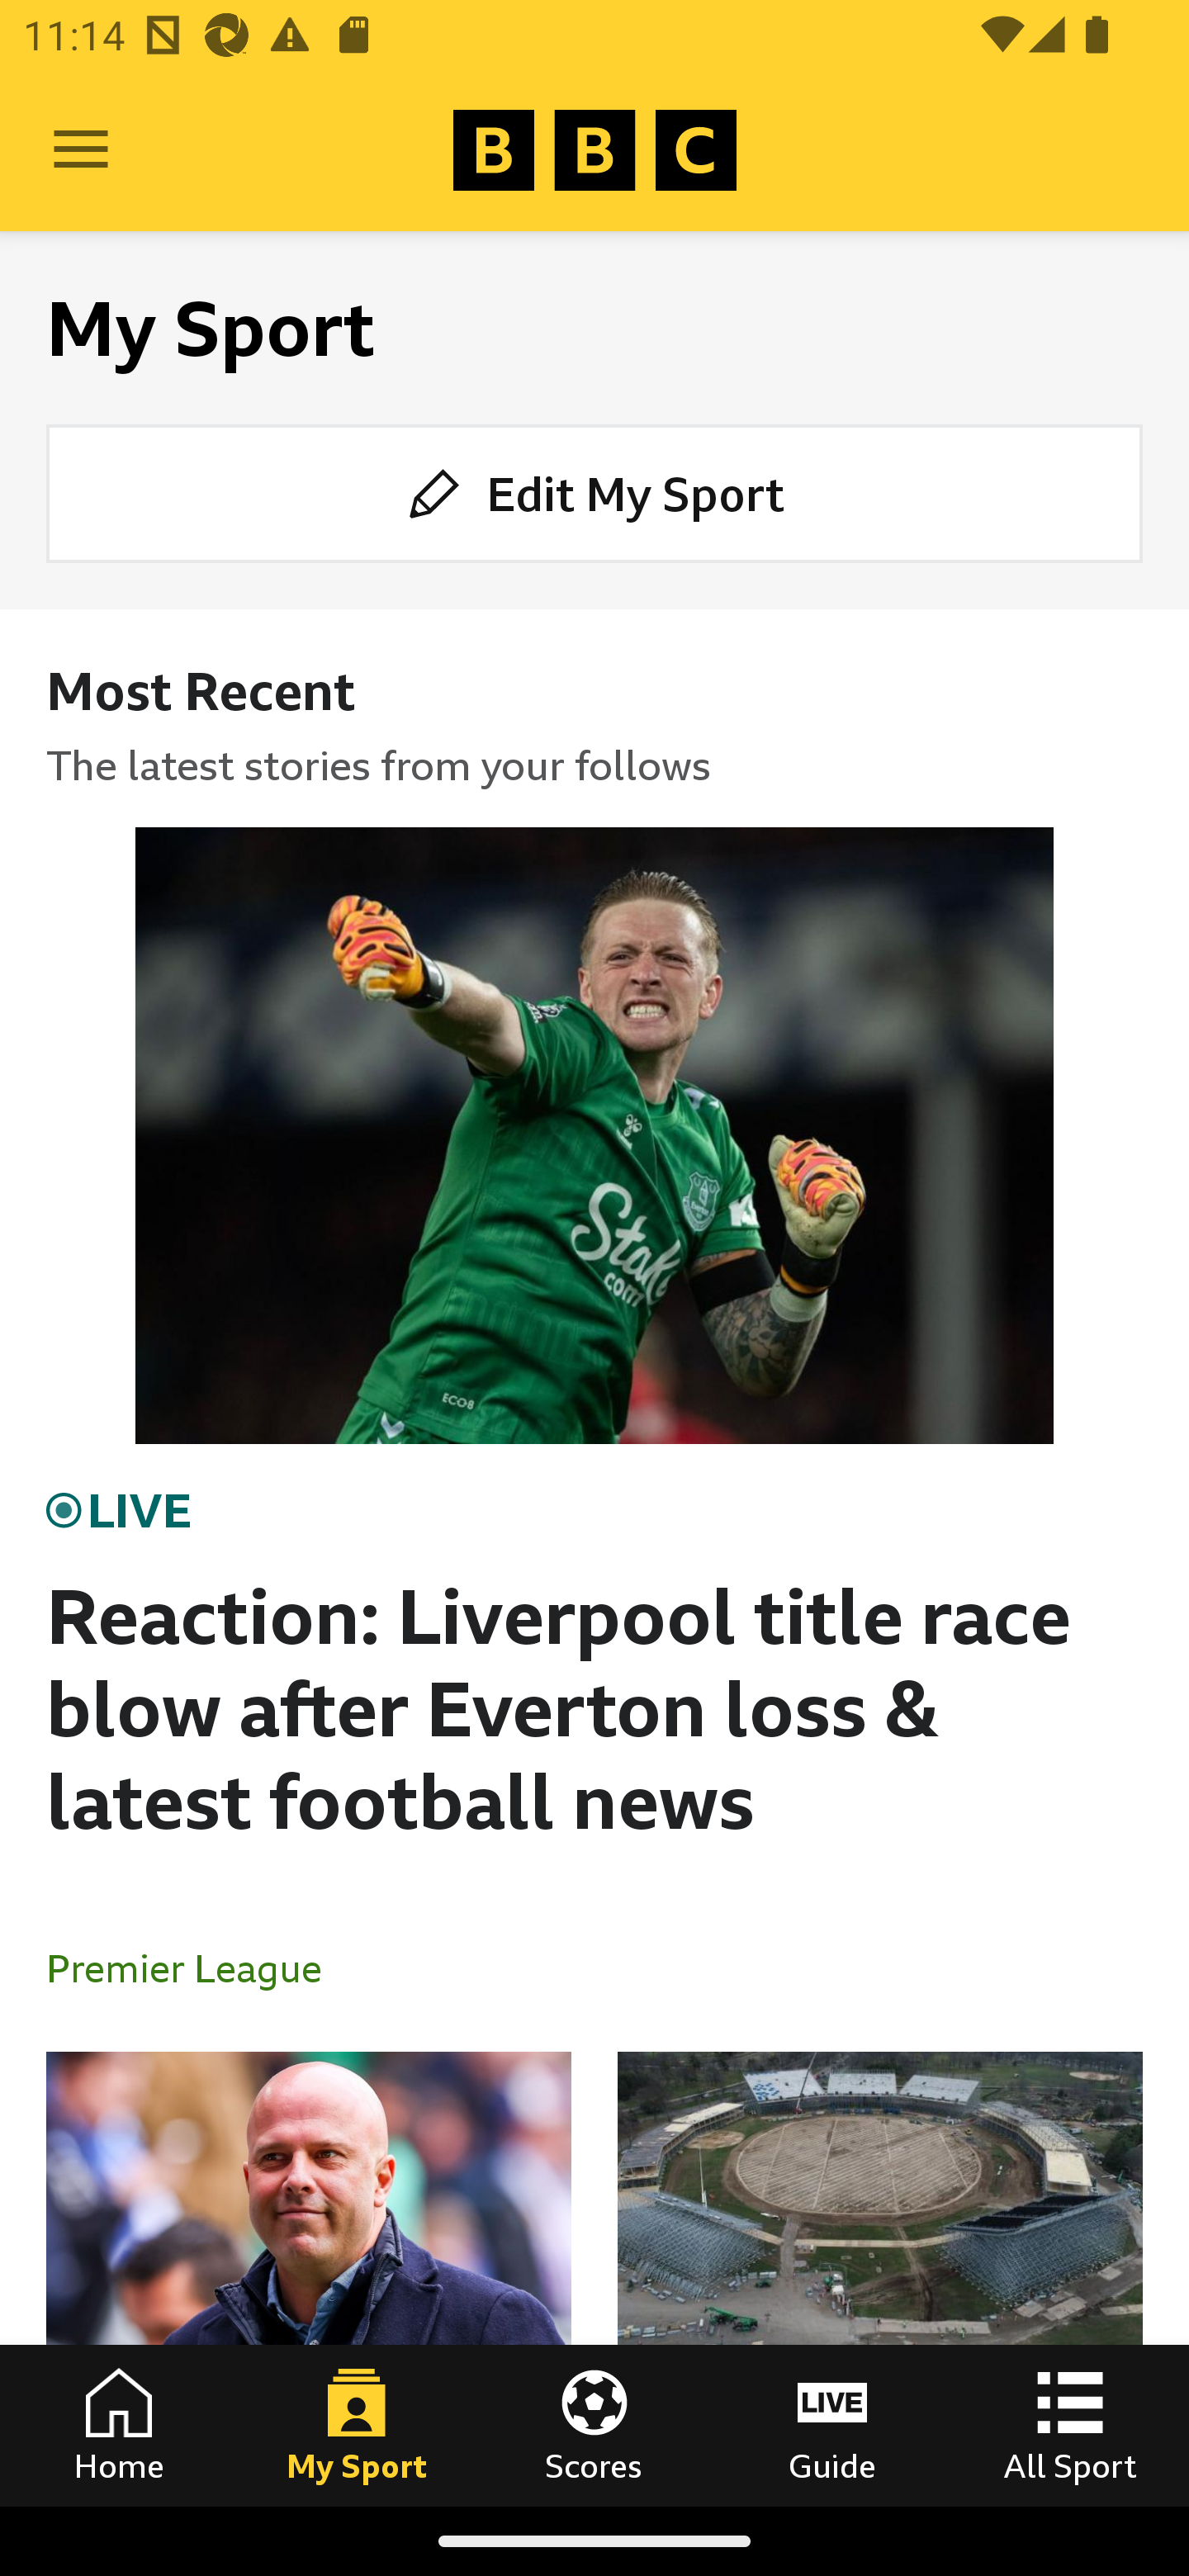 This screenshot has height=2576, width=1189. I want to click on Open Menu, so click(81, 150).